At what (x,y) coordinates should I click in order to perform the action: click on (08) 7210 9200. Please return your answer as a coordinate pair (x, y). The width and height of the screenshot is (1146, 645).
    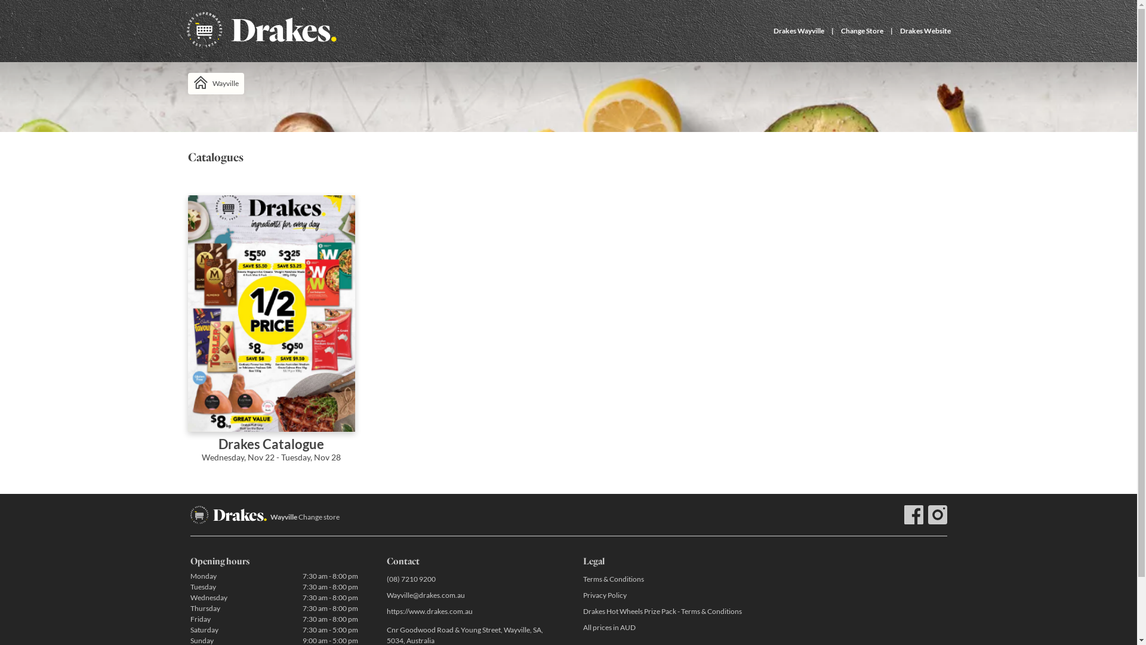
    Looking at the image, I should click on (470, 579).